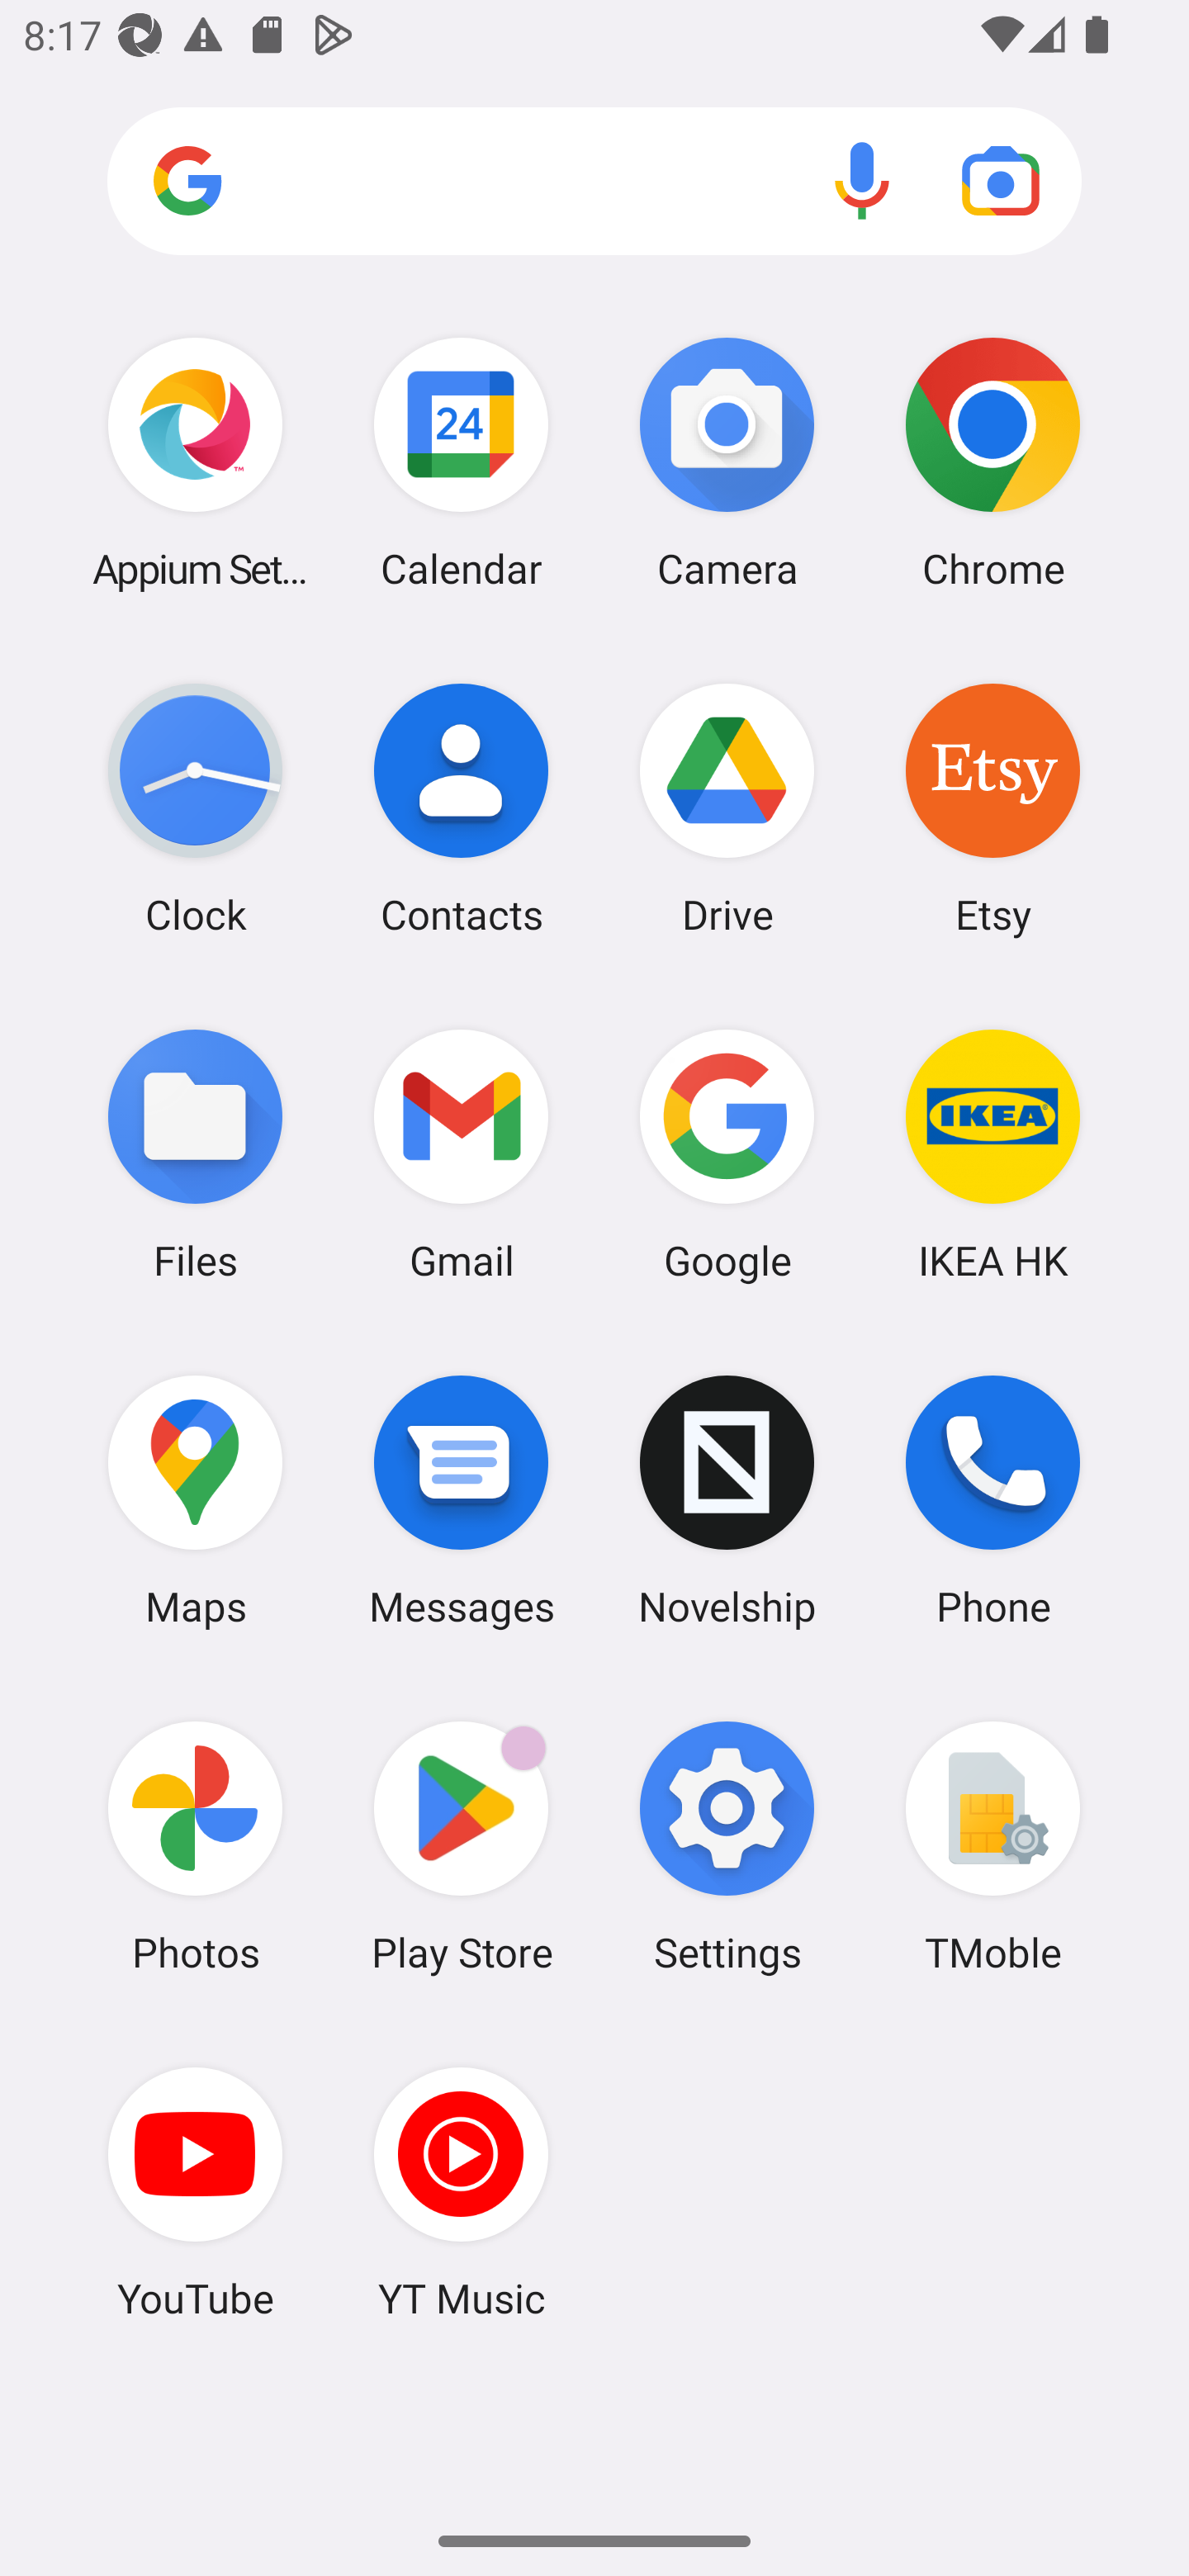 Image resolution: width=1189 pixels, height=2576 pixels. What do you see at coordinates (195, 462) in the screenshot?
I see `Appium Settings` at bounding box center [195, 462].